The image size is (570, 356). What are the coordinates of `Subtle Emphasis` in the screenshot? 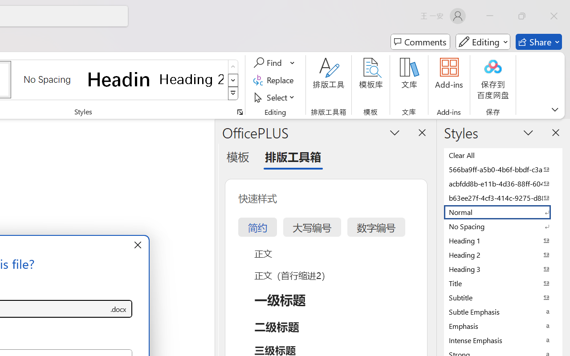 It's located at (503, 311).